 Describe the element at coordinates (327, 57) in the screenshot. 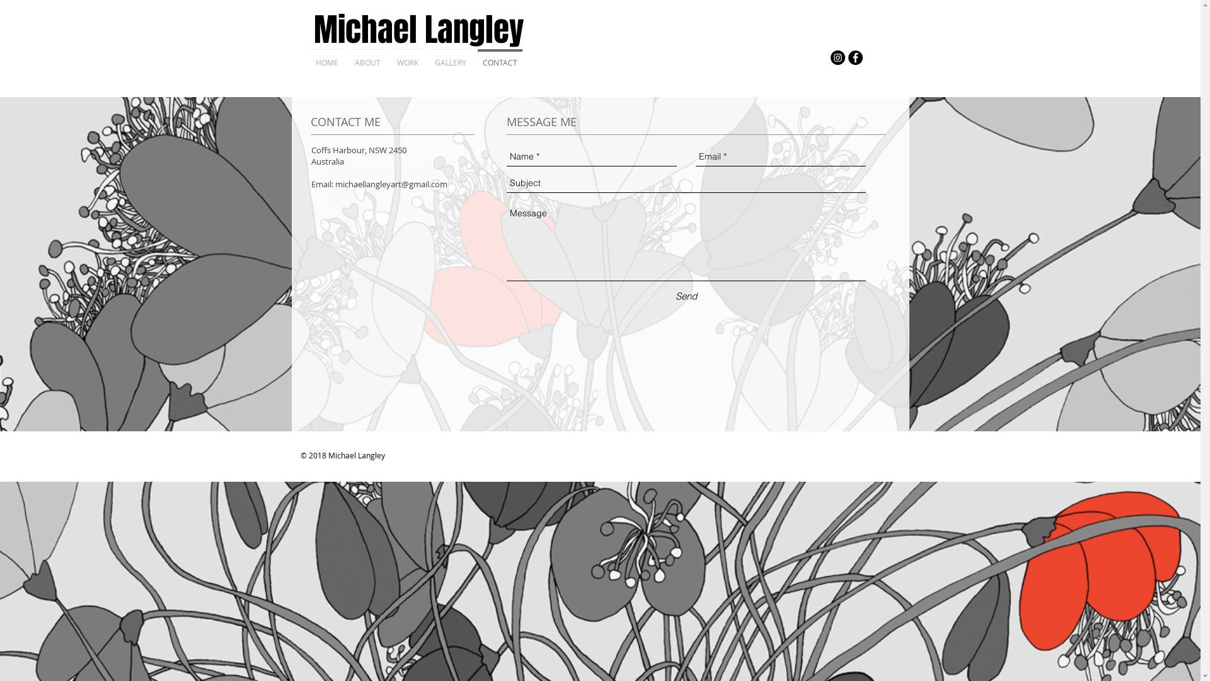

I see `HOME` at that location.